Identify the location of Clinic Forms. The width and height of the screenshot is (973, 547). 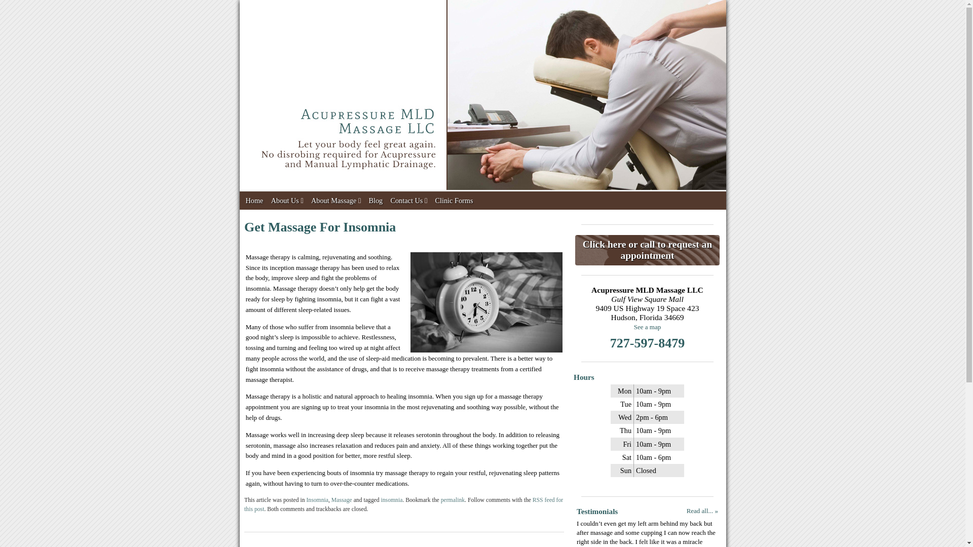
(454, 201).